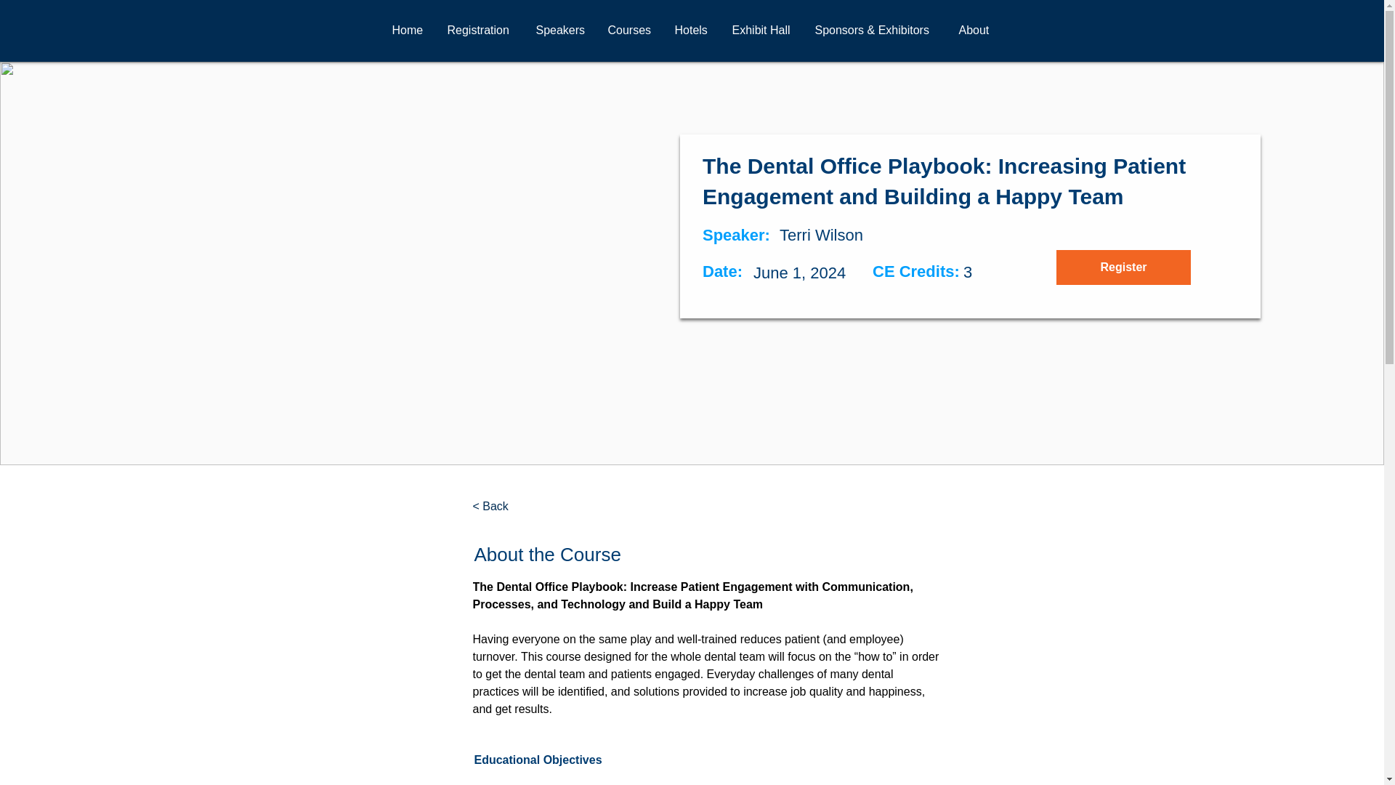 Image resolution: width=1395 pixels, height=785 pixels. What do you see at coordinates (560, 31) in the screenshot?
I see `Speakers` at bounding box center [560, 31].